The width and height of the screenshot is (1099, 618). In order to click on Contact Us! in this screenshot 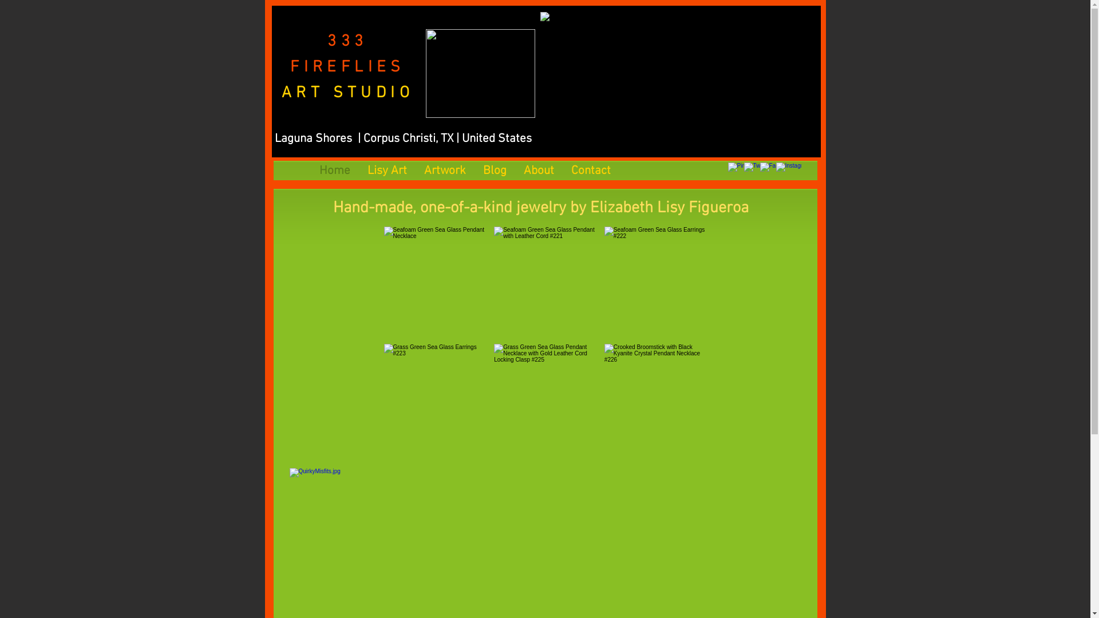, I will do `click(414, 269)`.